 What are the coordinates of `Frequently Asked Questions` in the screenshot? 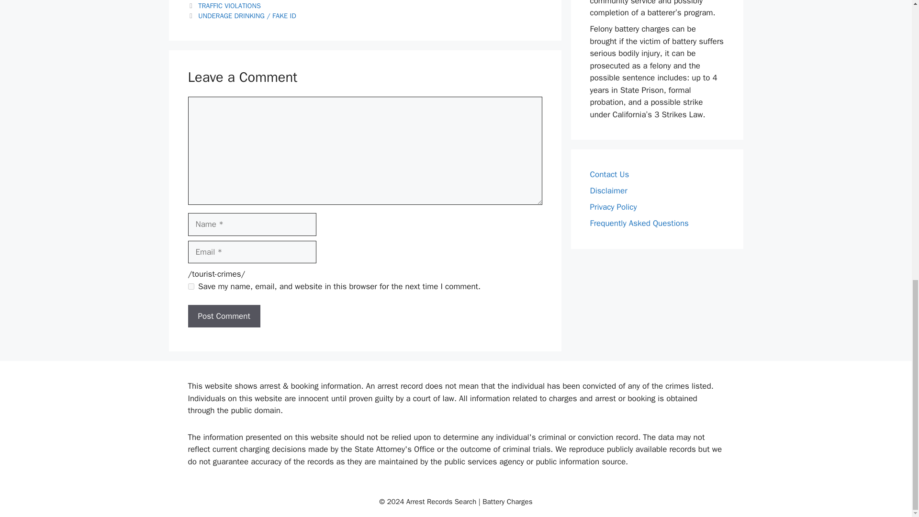 It's located at (639, 223).